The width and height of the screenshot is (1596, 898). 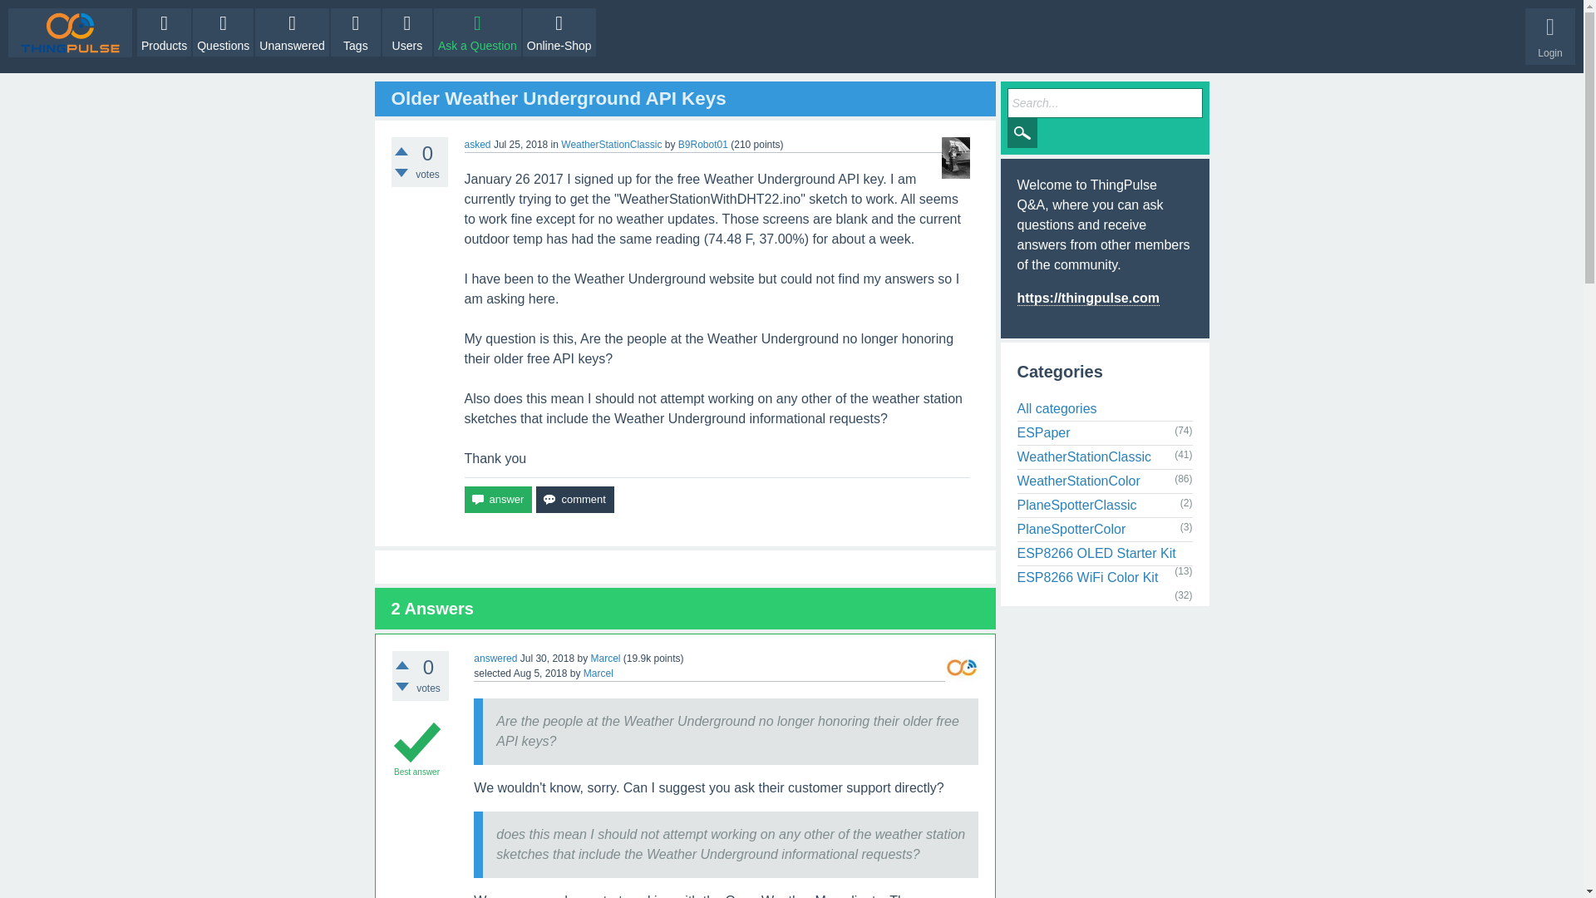 I want to click on asked, so click(x=477, y=145).